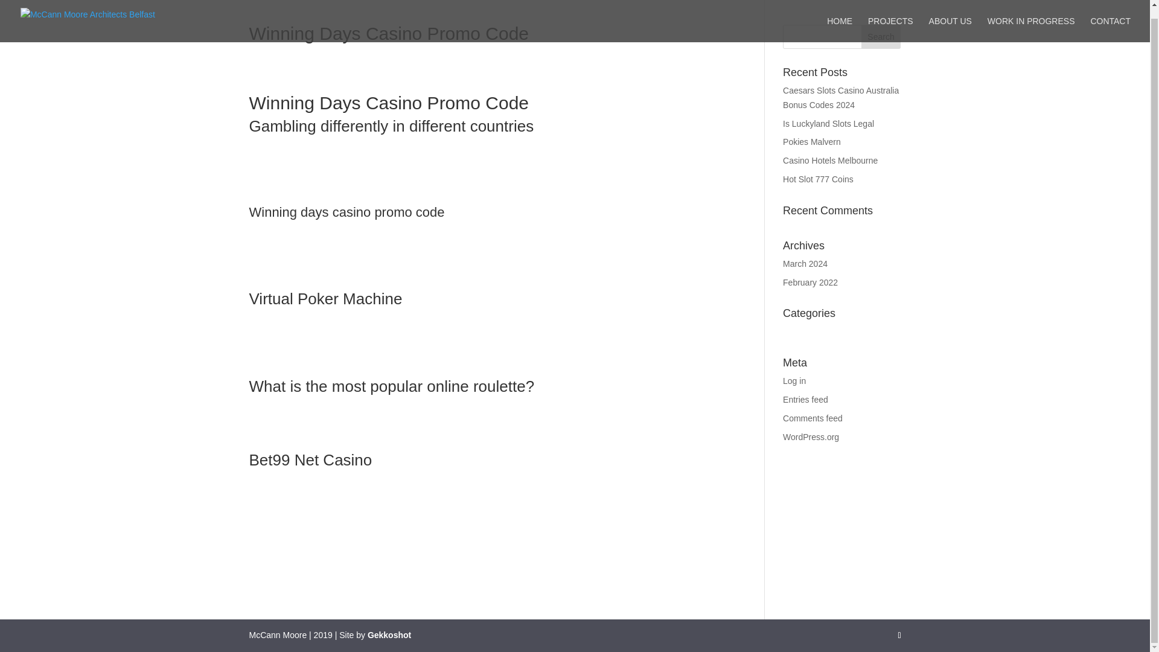 The width and height of the screenshot is (1159, 652). Describe the element at coordinates (811, 437) in the screenshot. I see `WordPress.org` at that location.